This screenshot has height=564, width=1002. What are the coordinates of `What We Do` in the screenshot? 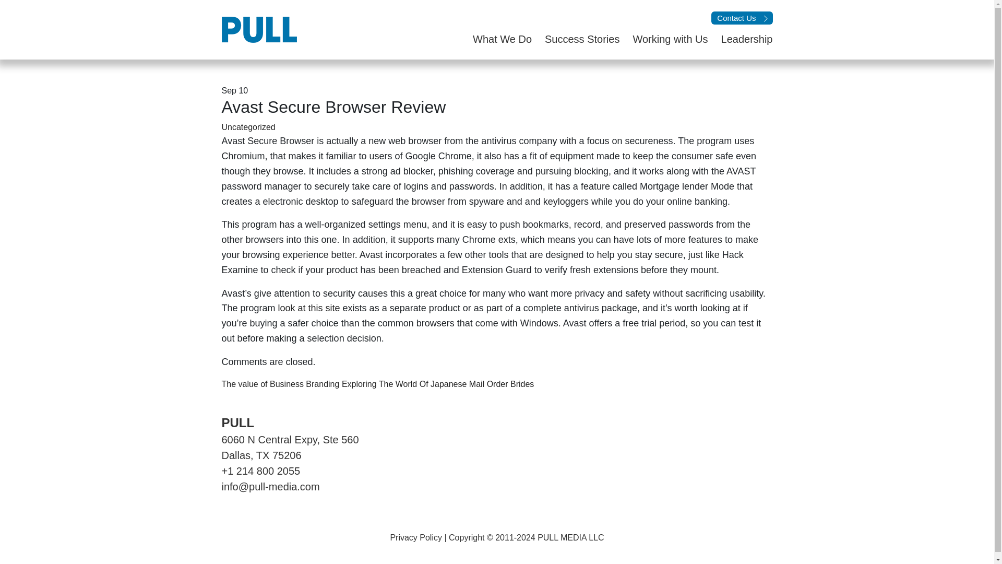 It's located at (496, 39).